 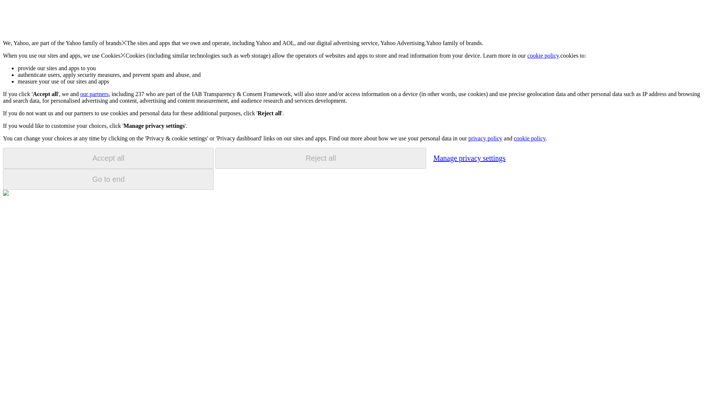 What do you see at coordinates (485, 138) in the screenshot?
I see `privacy policy` at bounding box center [485, 138].